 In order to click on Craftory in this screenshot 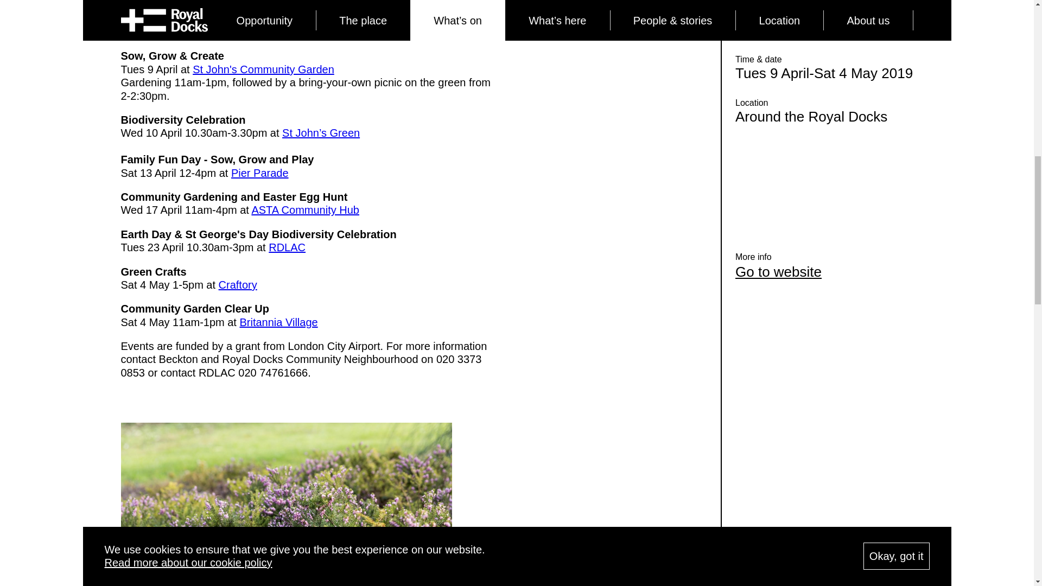, I will do `click(238, 284)`.